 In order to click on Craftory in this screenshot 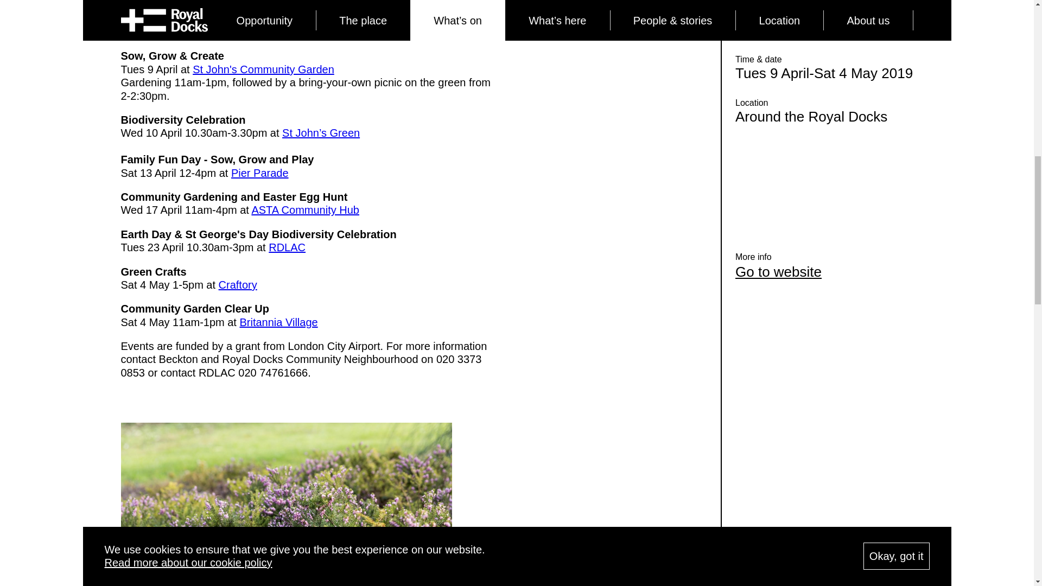, I will do `click(238, 284)`.